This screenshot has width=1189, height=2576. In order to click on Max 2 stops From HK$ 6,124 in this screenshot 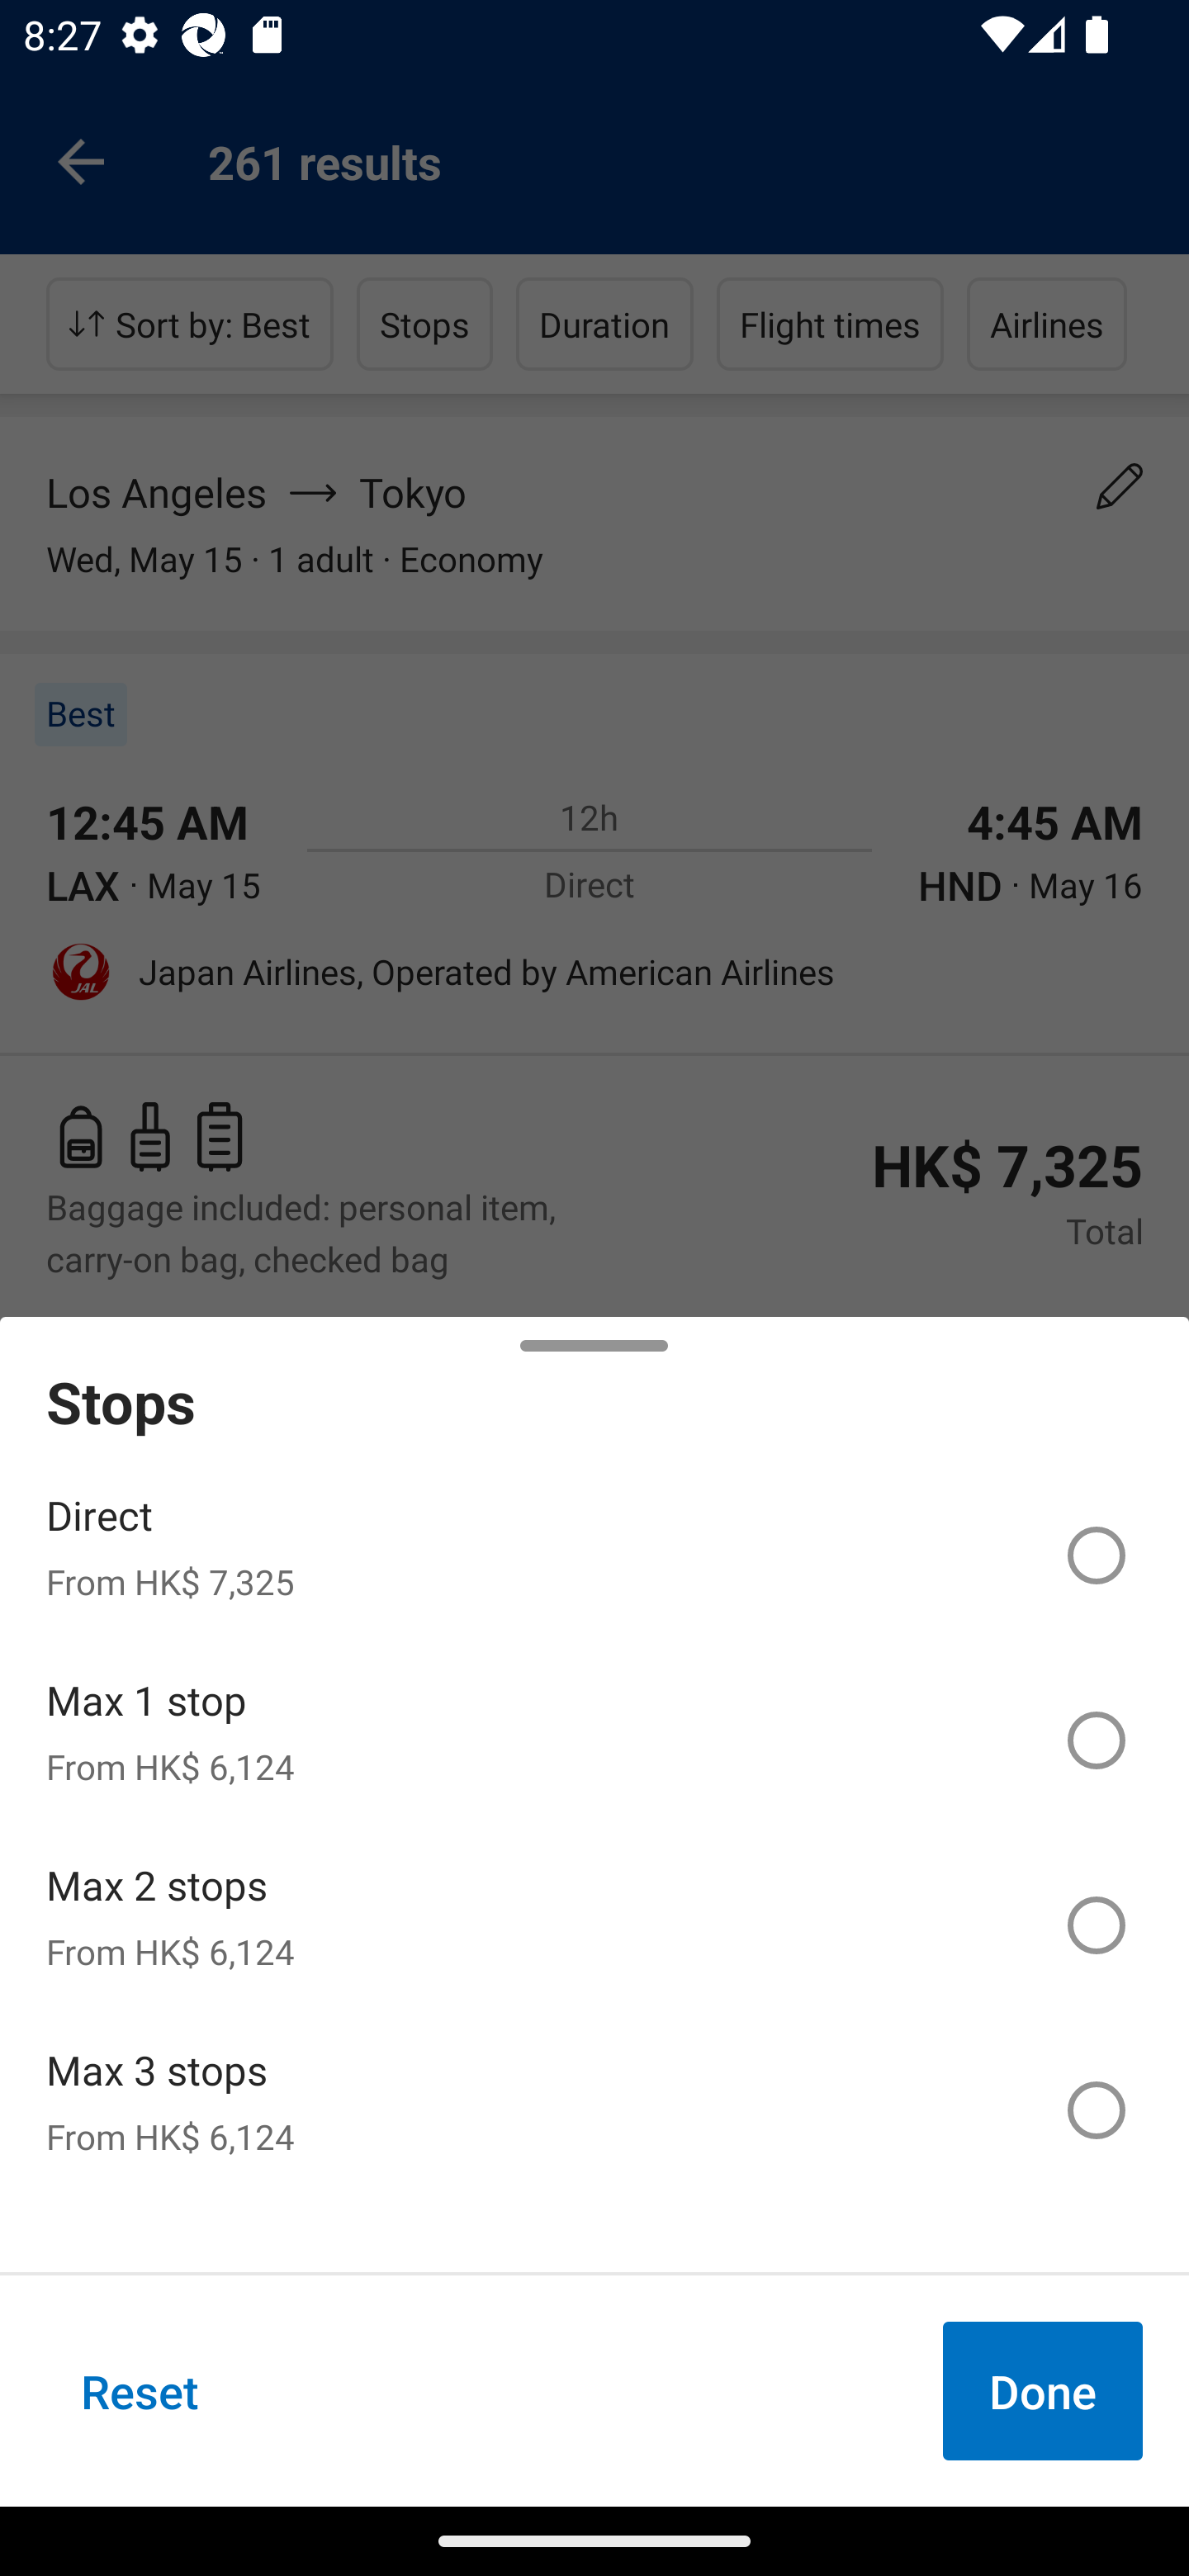, I will do `click(594, 1925)`.